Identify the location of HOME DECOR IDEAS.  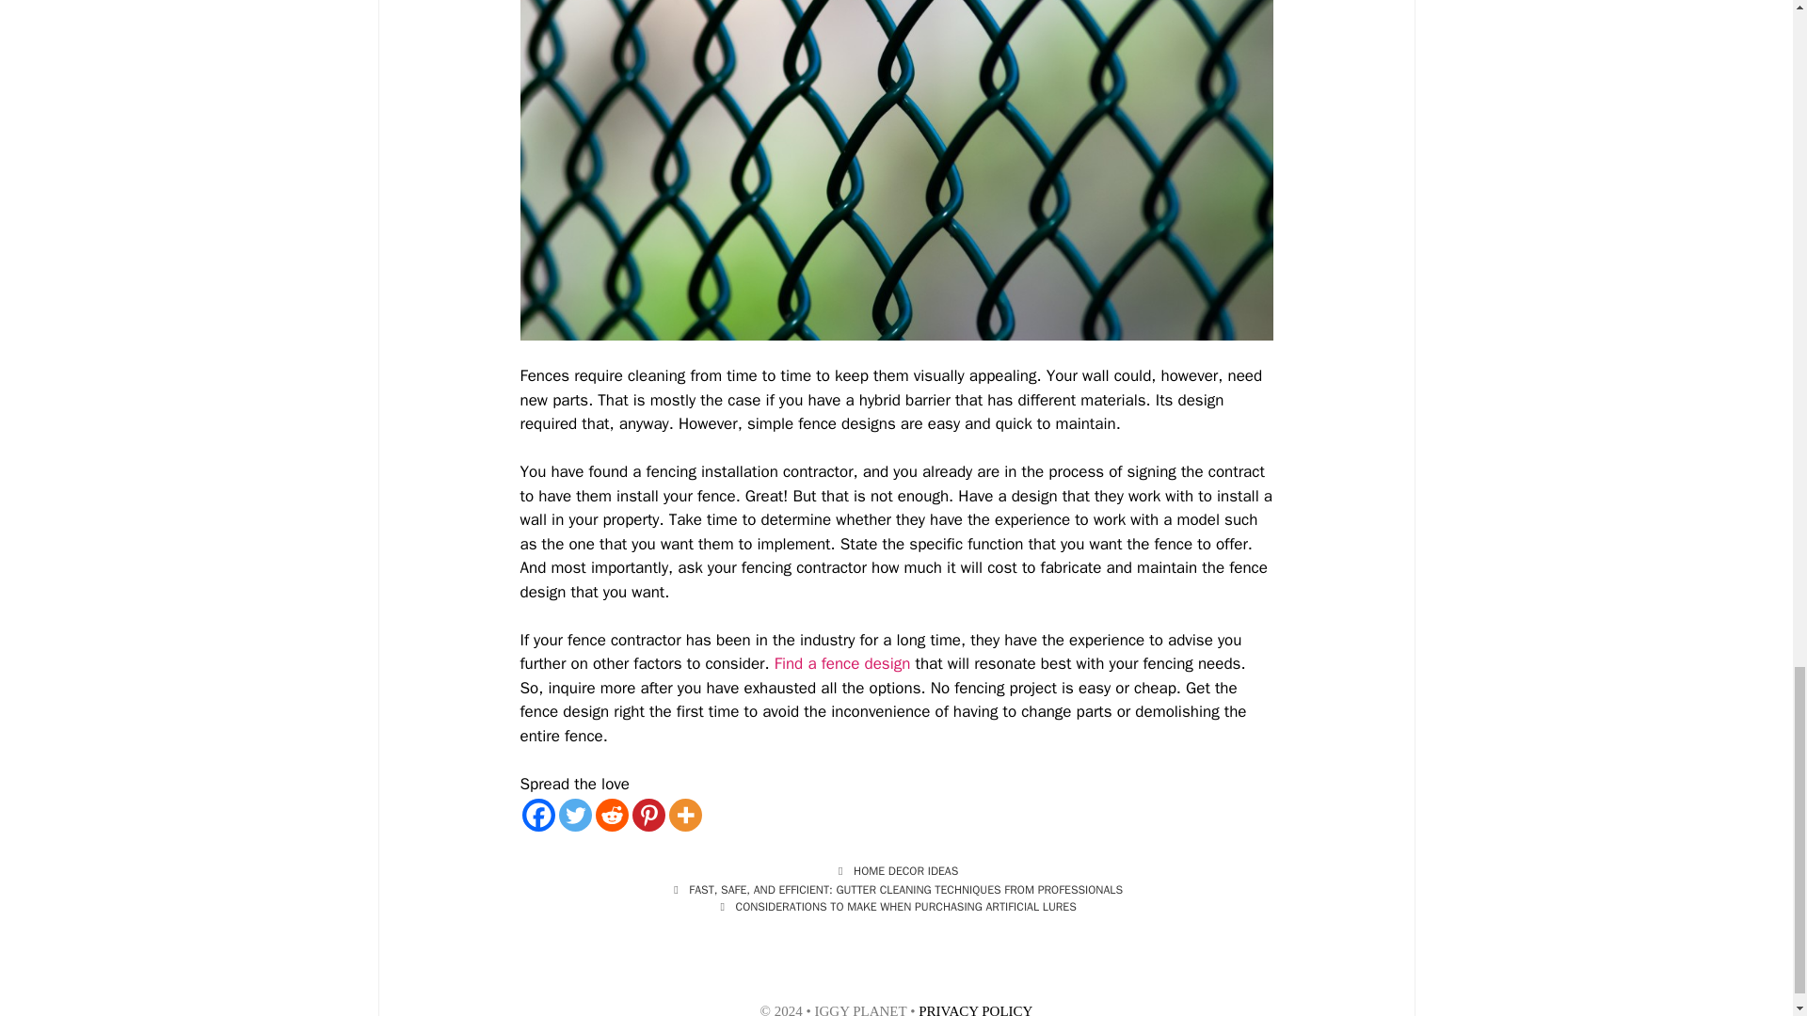
(905, 871).